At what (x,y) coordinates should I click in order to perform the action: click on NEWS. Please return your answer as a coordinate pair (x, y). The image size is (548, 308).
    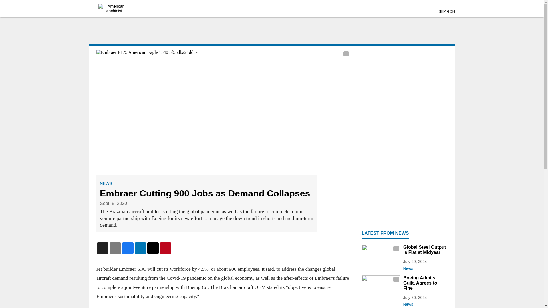
    Looking at the image, I should click on (106, 183).